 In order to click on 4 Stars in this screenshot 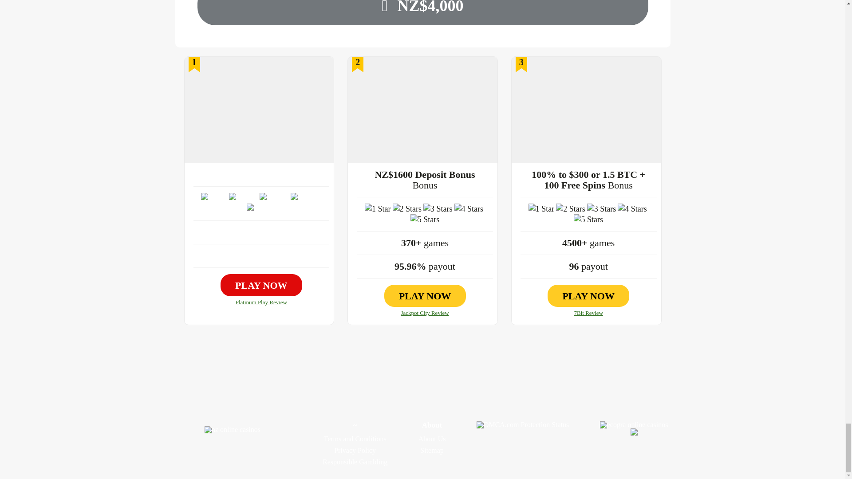, I will do `click(305, 198)`.